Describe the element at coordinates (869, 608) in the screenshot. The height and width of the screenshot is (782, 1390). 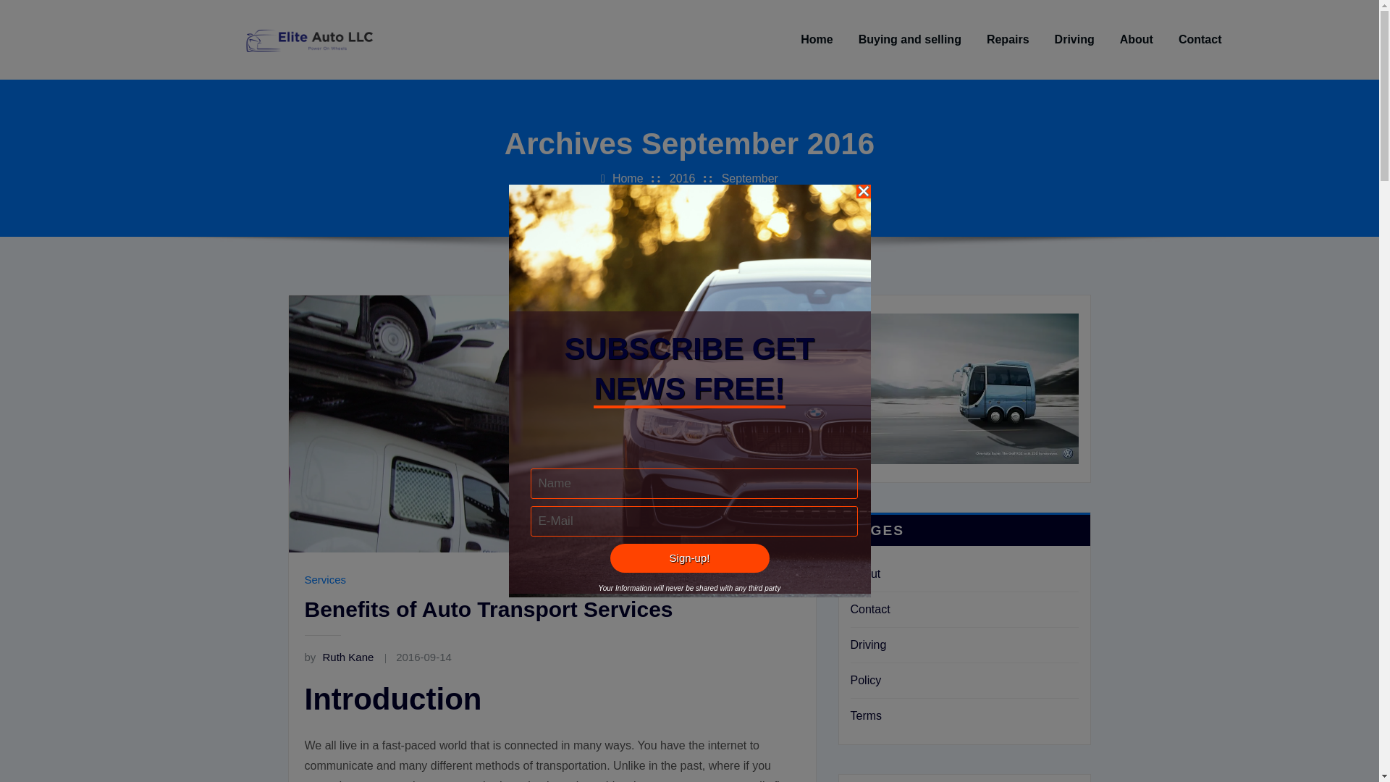
I see `Contact` at that location.